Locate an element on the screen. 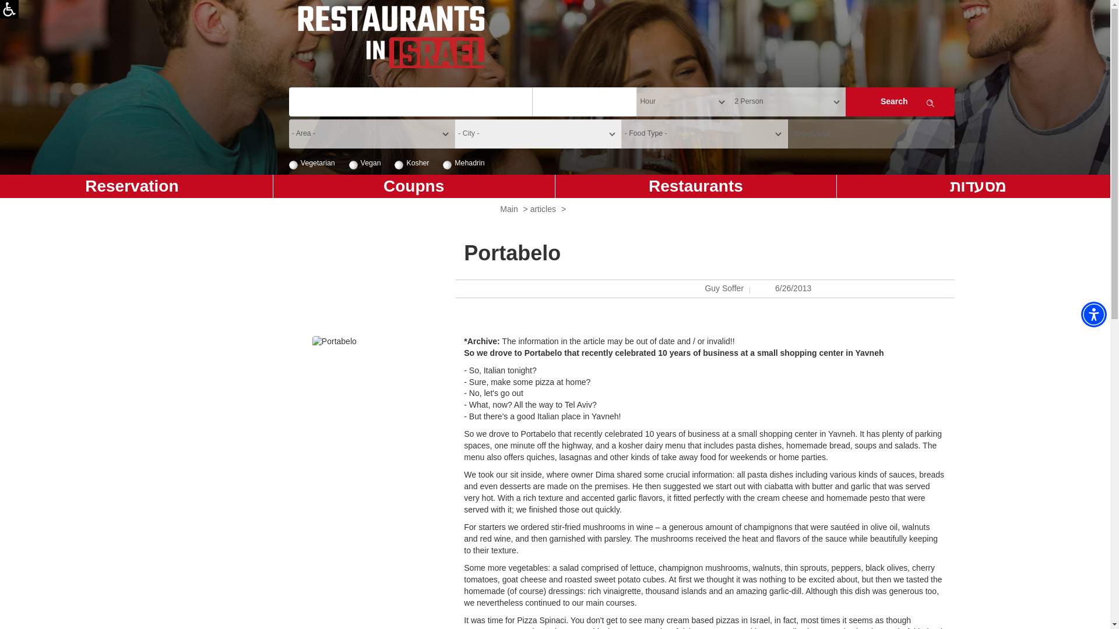 The image size is (1119, 629). Street or Area is located at coordinates (871, 134).